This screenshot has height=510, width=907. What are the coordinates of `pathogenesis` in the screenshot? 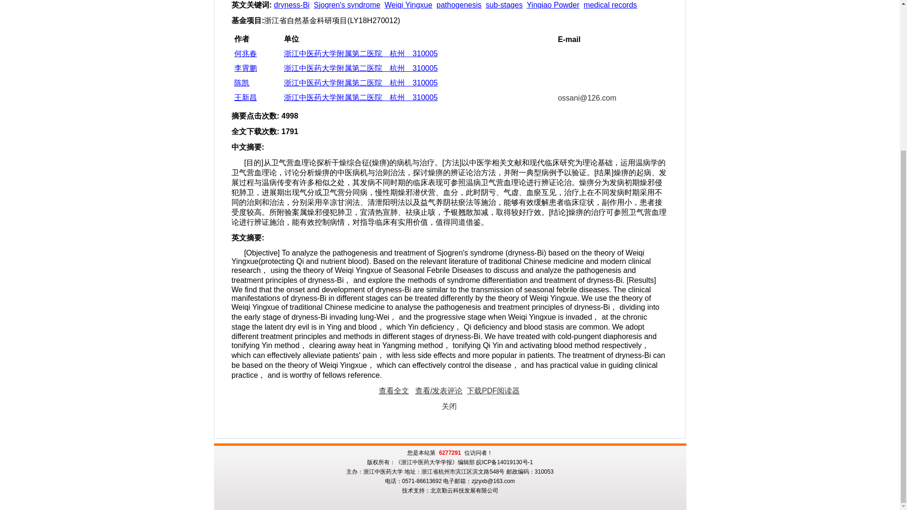 It's located at (459, 5).